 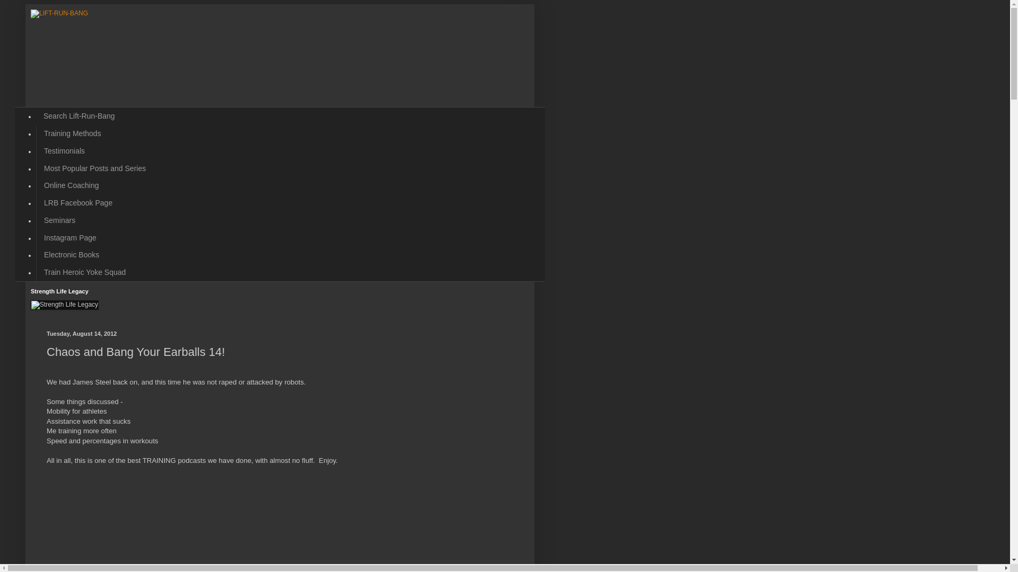 What do you see at coordinates (59, 220) in the screenshot?
I see `Seminars` at bounding box center [59, 220].